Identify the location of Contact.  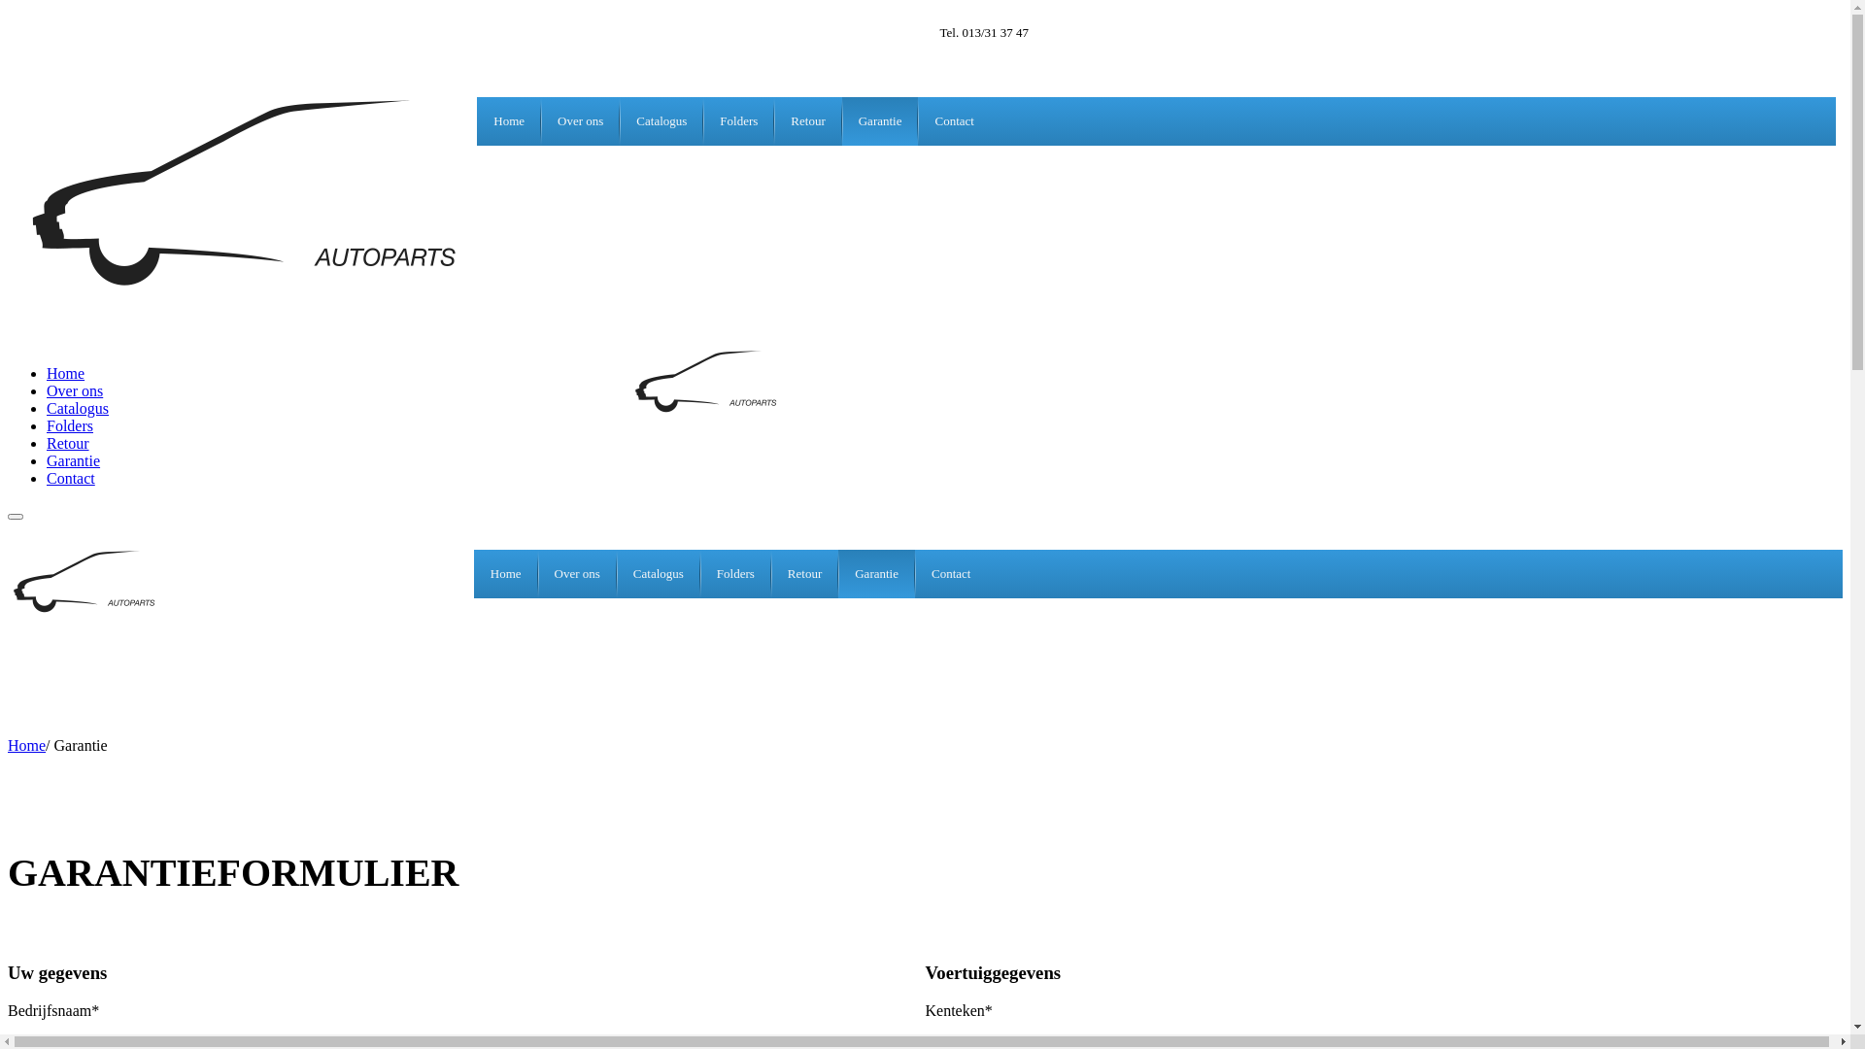
(954, 121).